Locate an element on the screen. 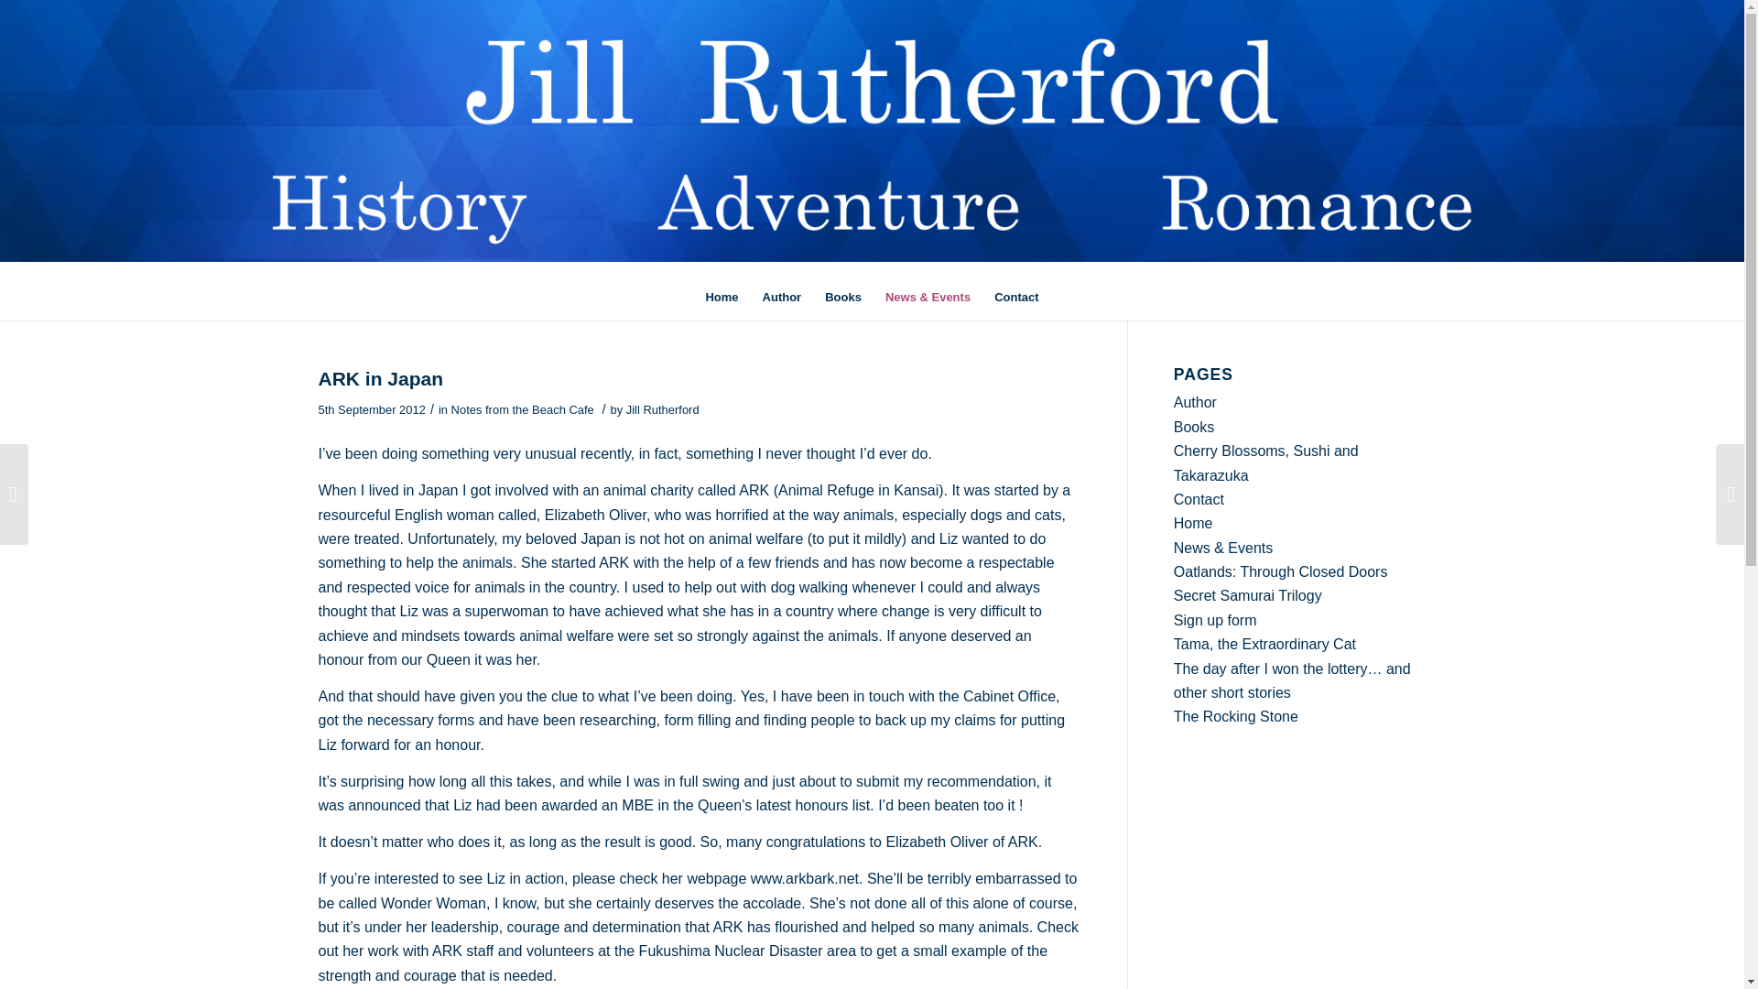  Tama, the Extraordinary Cat is located at coordinates (1264, 644).